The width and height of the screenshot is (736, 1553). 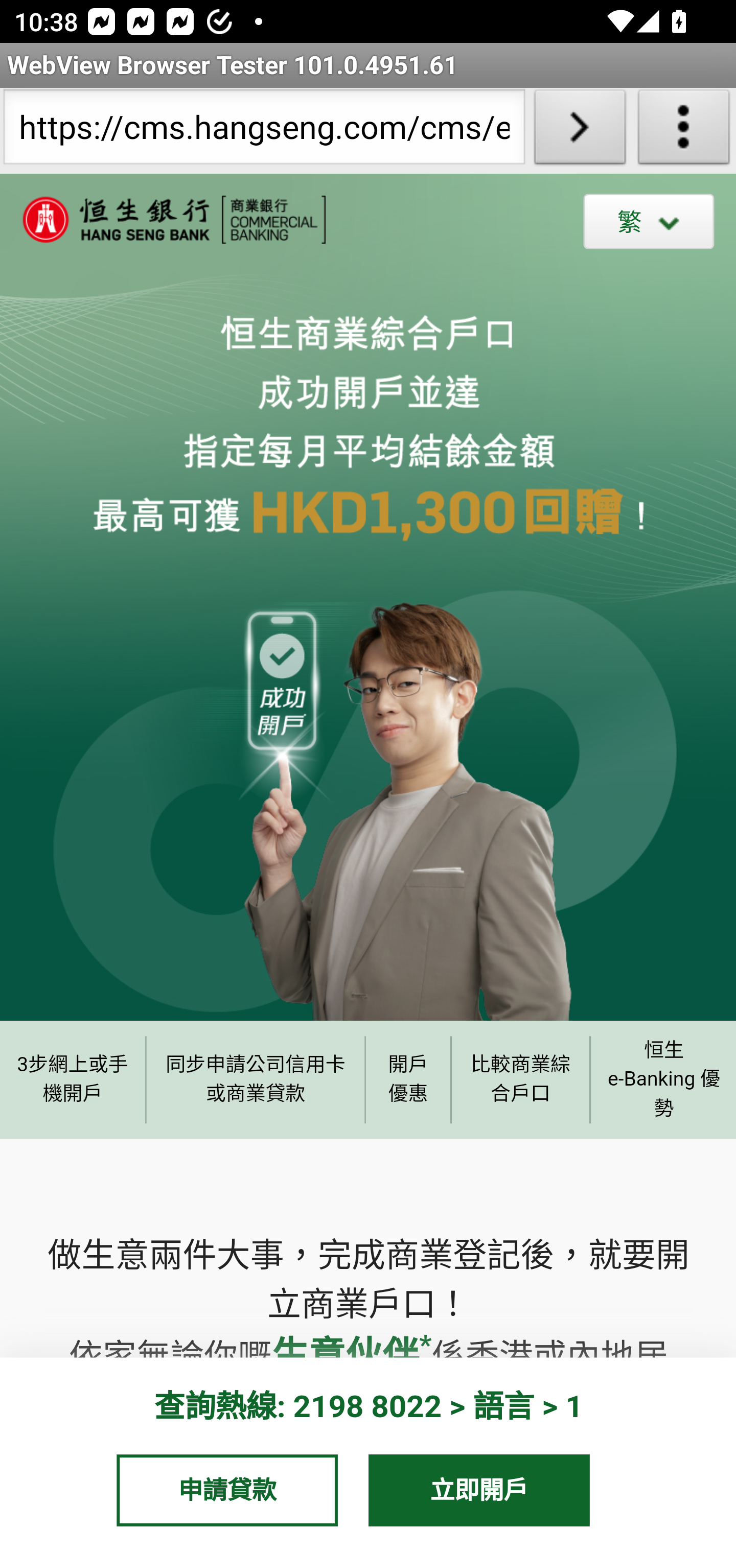 What do you see at coordinates (408, 1079) in the screenshot?
I see `開戶優惠` at bounding box center [408, 1079].